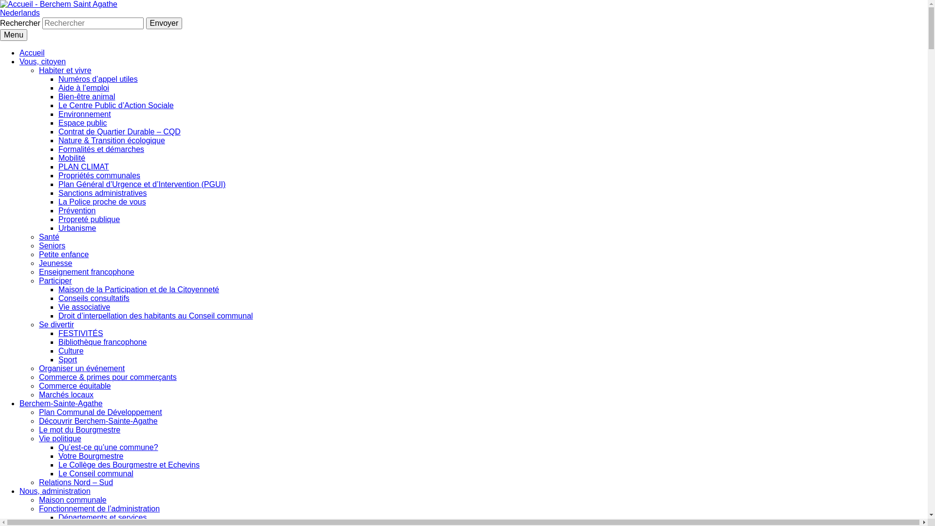 Image resolution: width=935 pixels, height=526 pixels. What do you see at coordinates (91, 456) in the screenshot?
I see `Votre Bourgmestre` at bounding box center [91, 456].